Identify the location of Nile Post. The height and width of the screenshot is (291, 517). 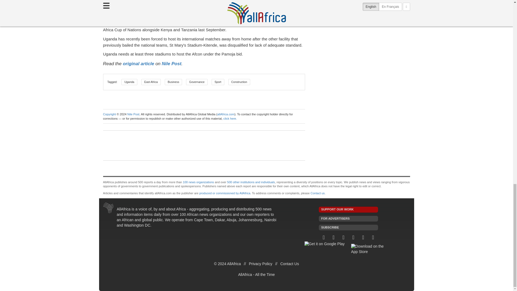
(133, 114).